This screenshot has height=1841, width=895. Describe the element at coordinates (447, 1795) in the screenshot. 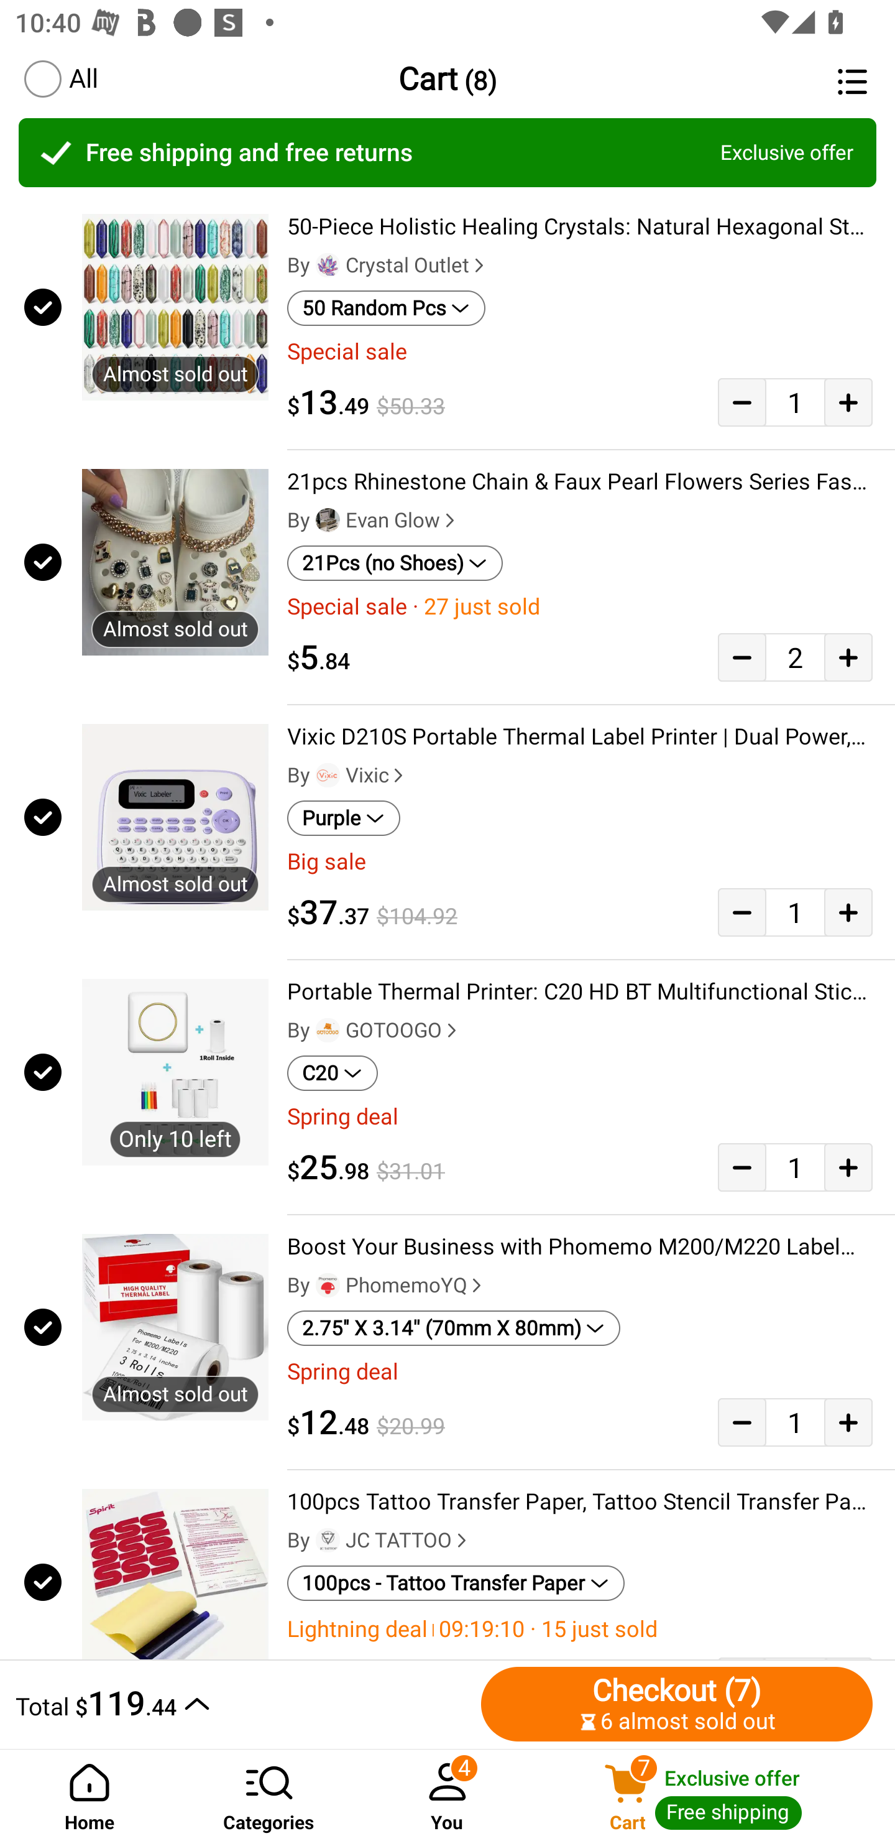

I see `You 4 You` at that location.